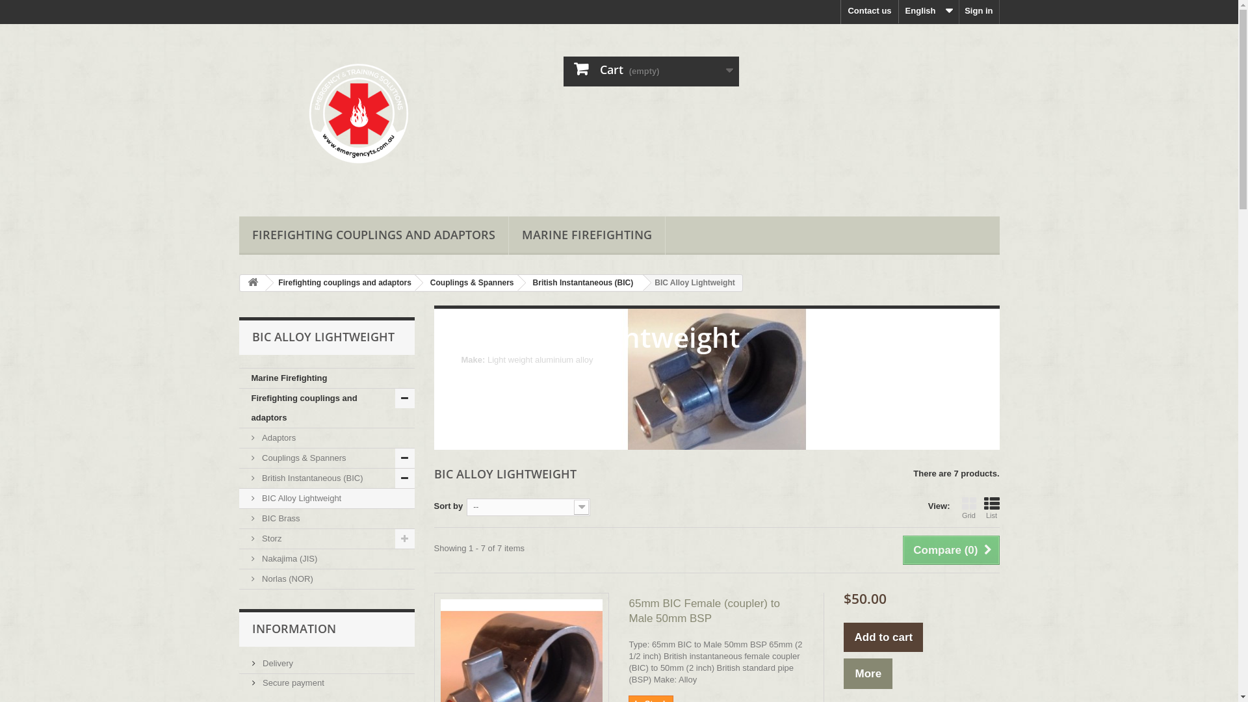 This screenshot has height=702, width=1248. What do you see at coordinates (273, 663) in the screenshot?
I see `Delivery` at bounding box center [273, 663].